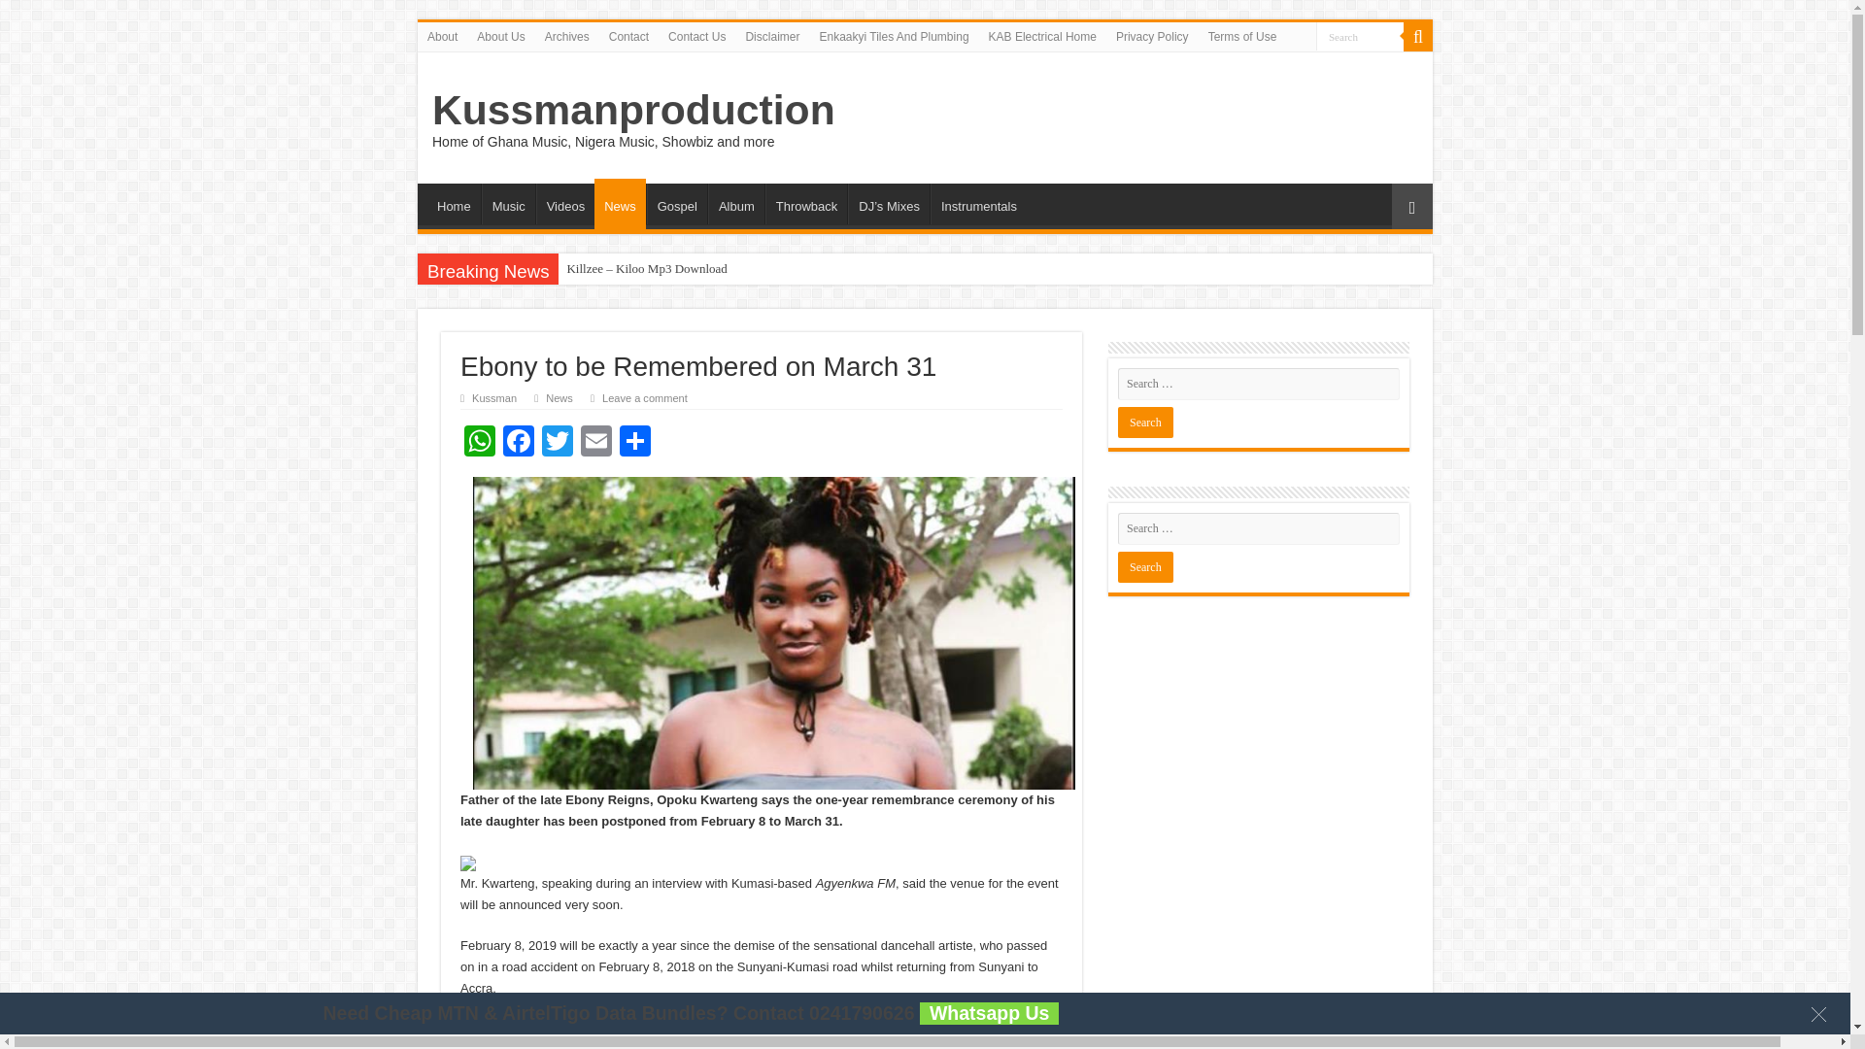 Image resolution: width=1865 pixels, height=1049 pixels. Describe the element at coordinates (443, 36) in the screenshot. I see `About` at that location.